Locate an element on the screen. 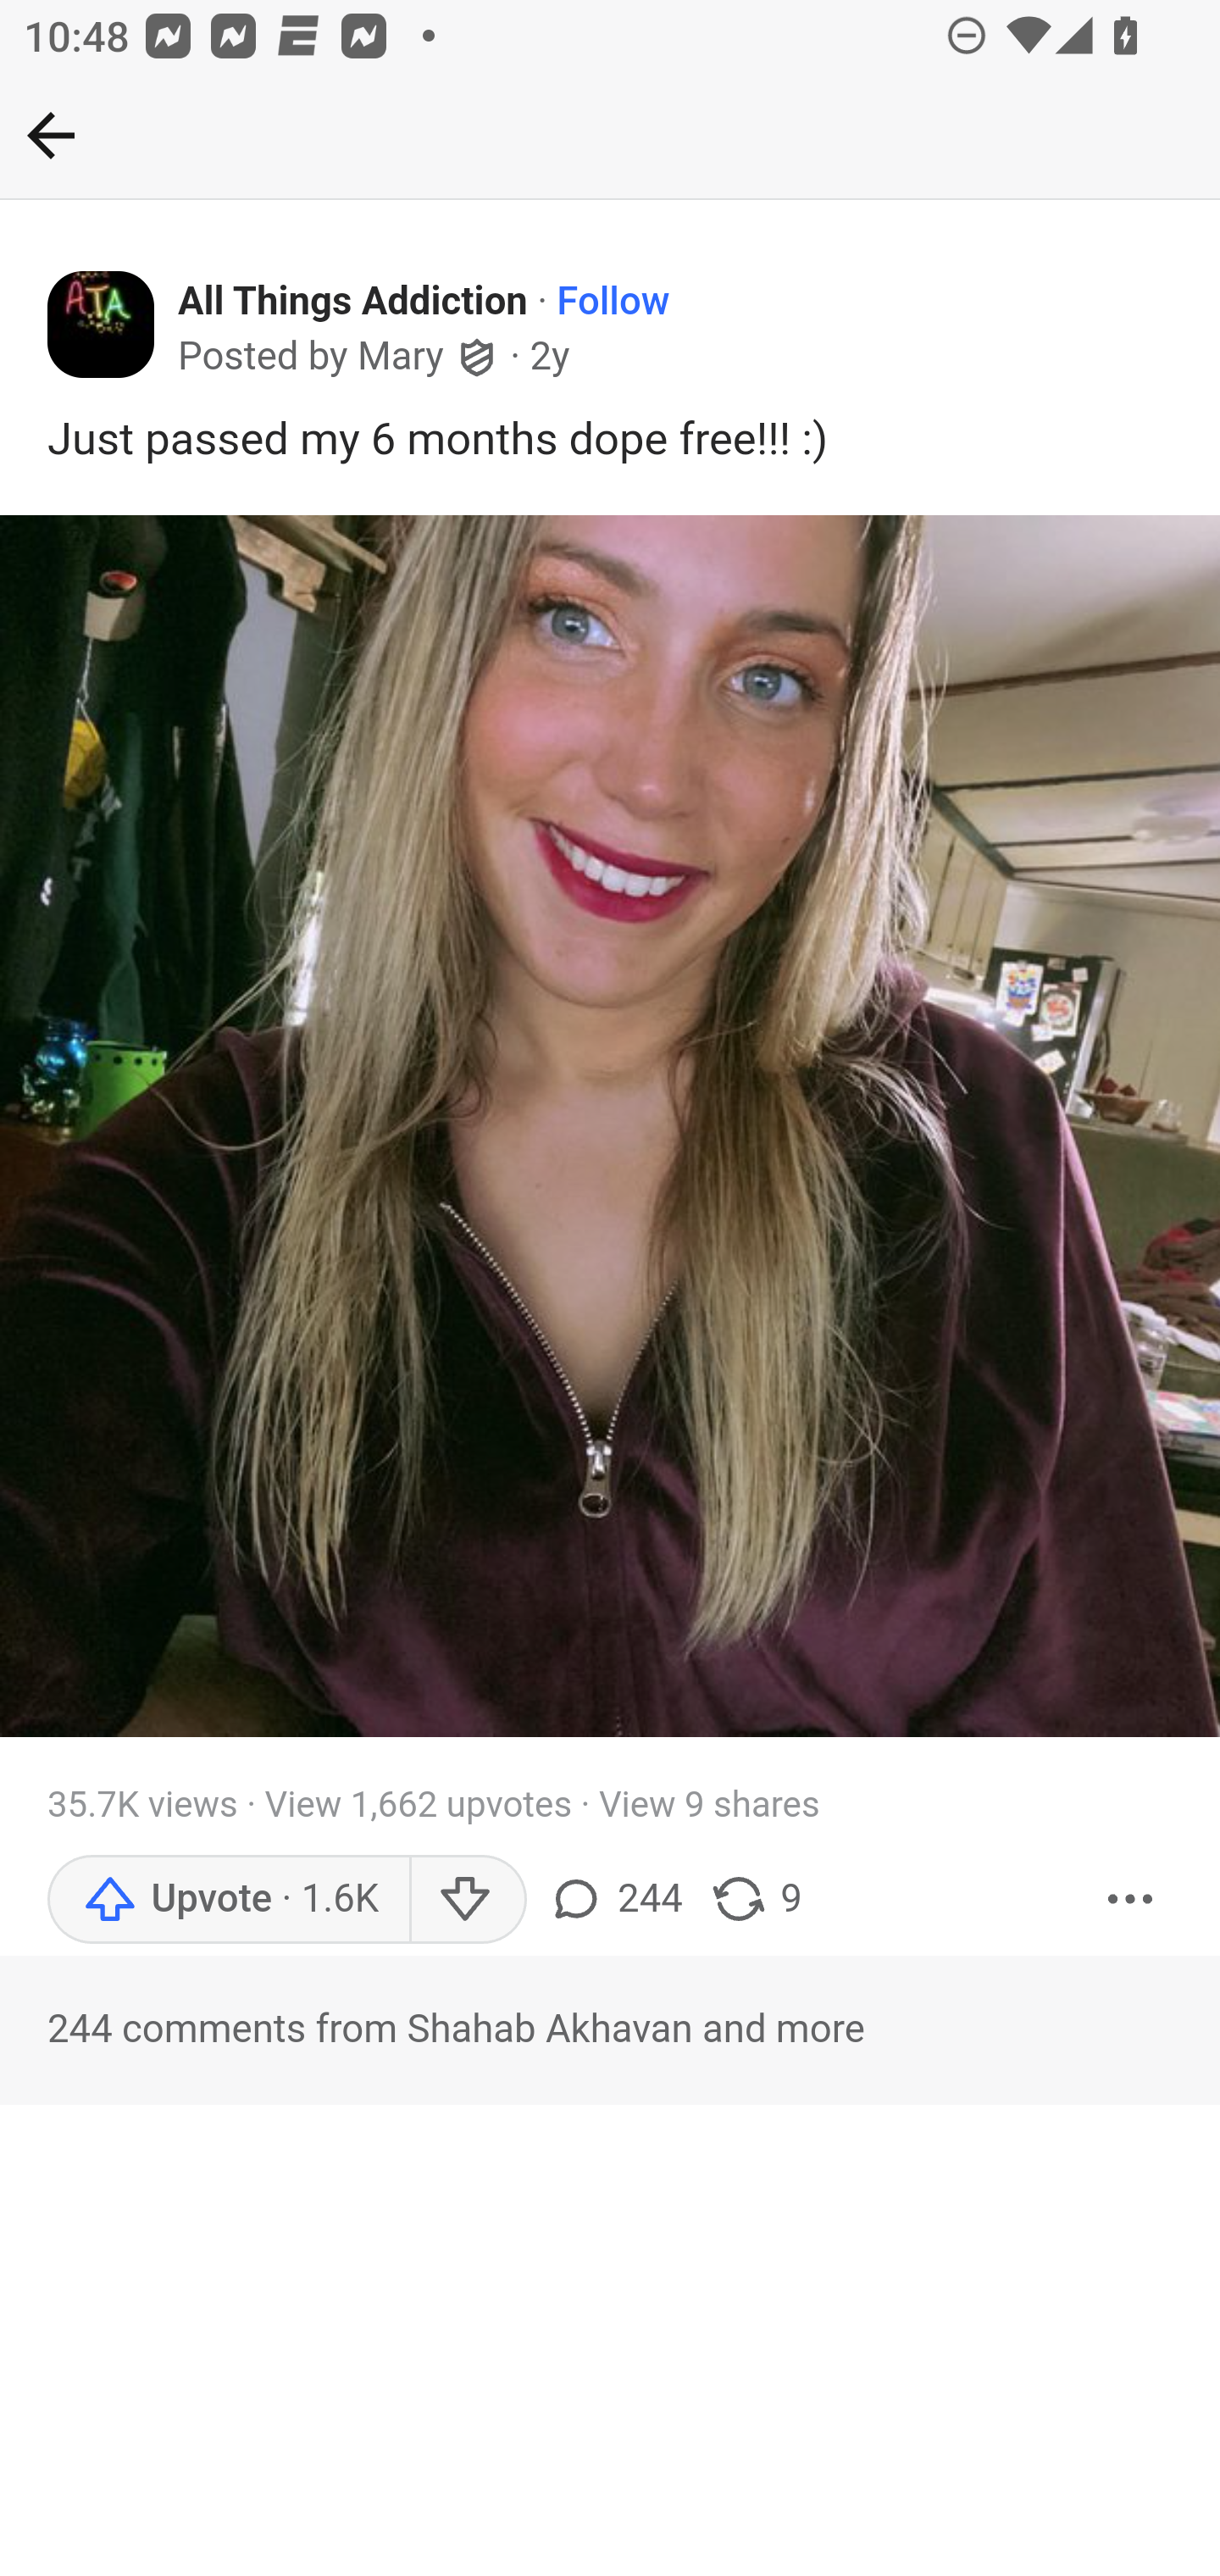  244 comments is located at coordinates (619, 1898).